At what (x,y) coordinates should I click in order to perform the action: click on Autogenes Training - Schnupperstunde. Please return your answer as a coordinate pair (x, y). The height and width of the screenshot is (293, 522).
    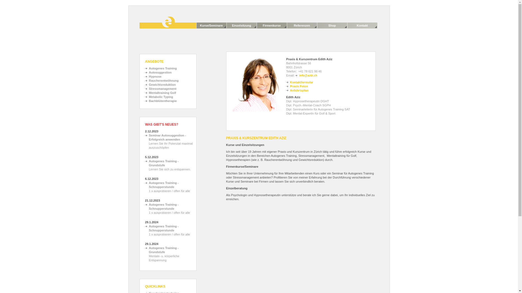
    Looking at the image, I should click on (169, 207).